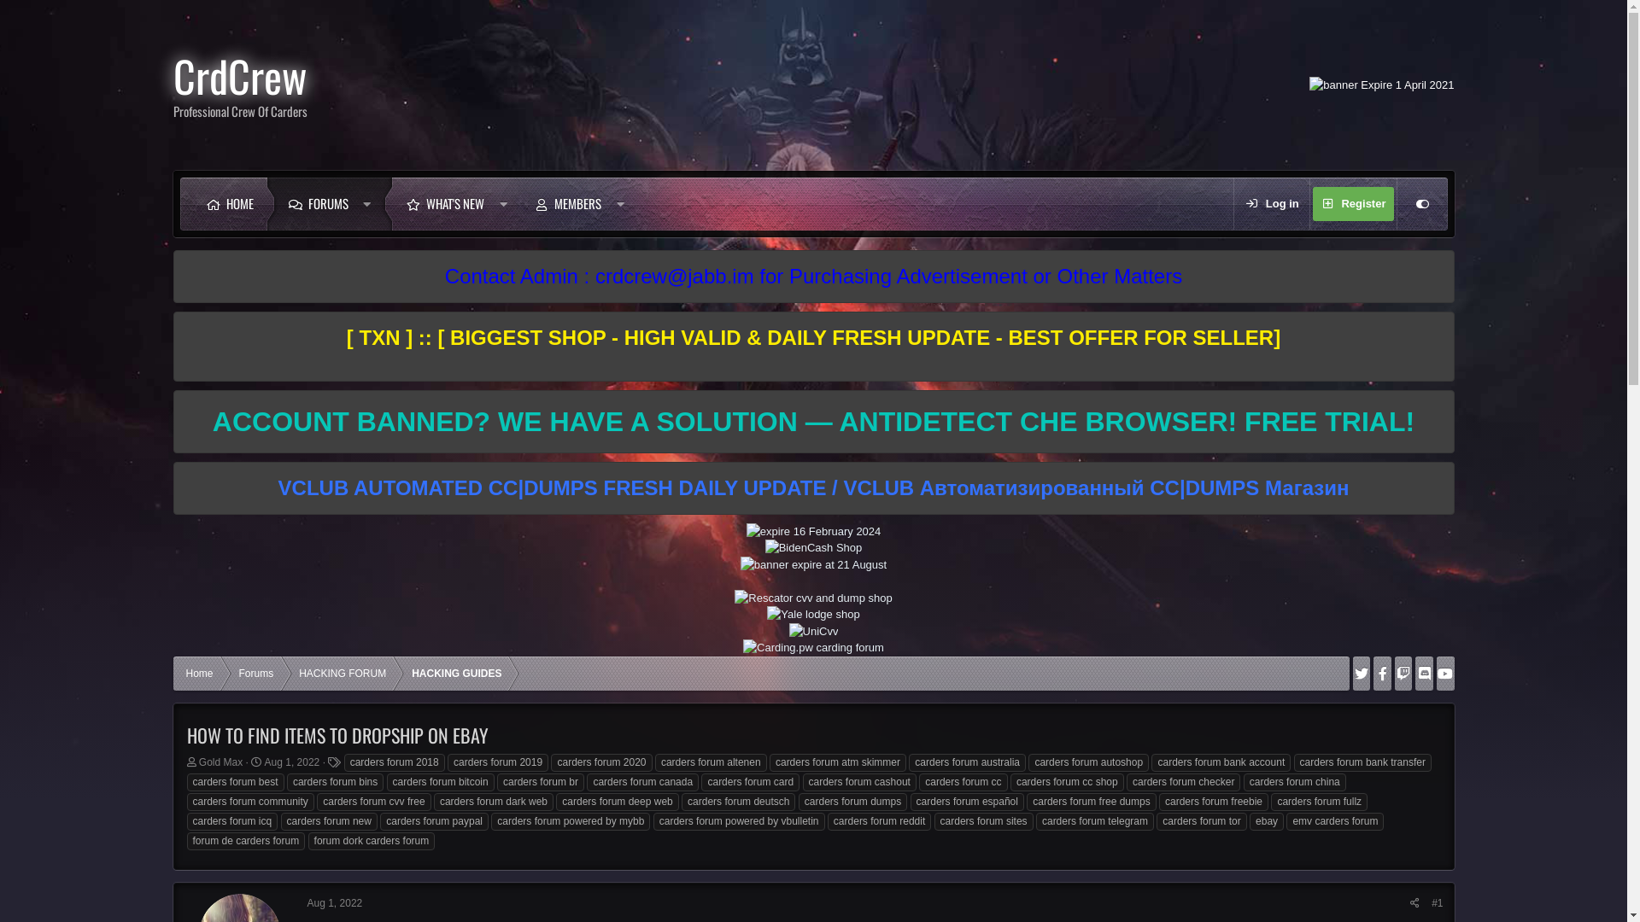 Image resolution: width=1640 pixels, height=922 pixels. I want to click on Tags, so click(335, 762).